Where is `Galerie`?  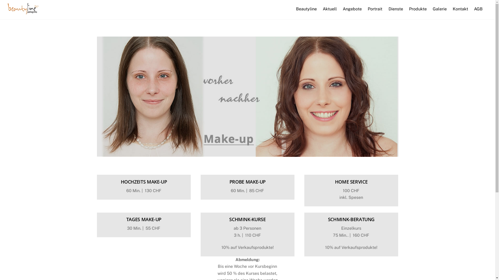 Galerie is located at coordinates (440, 9).